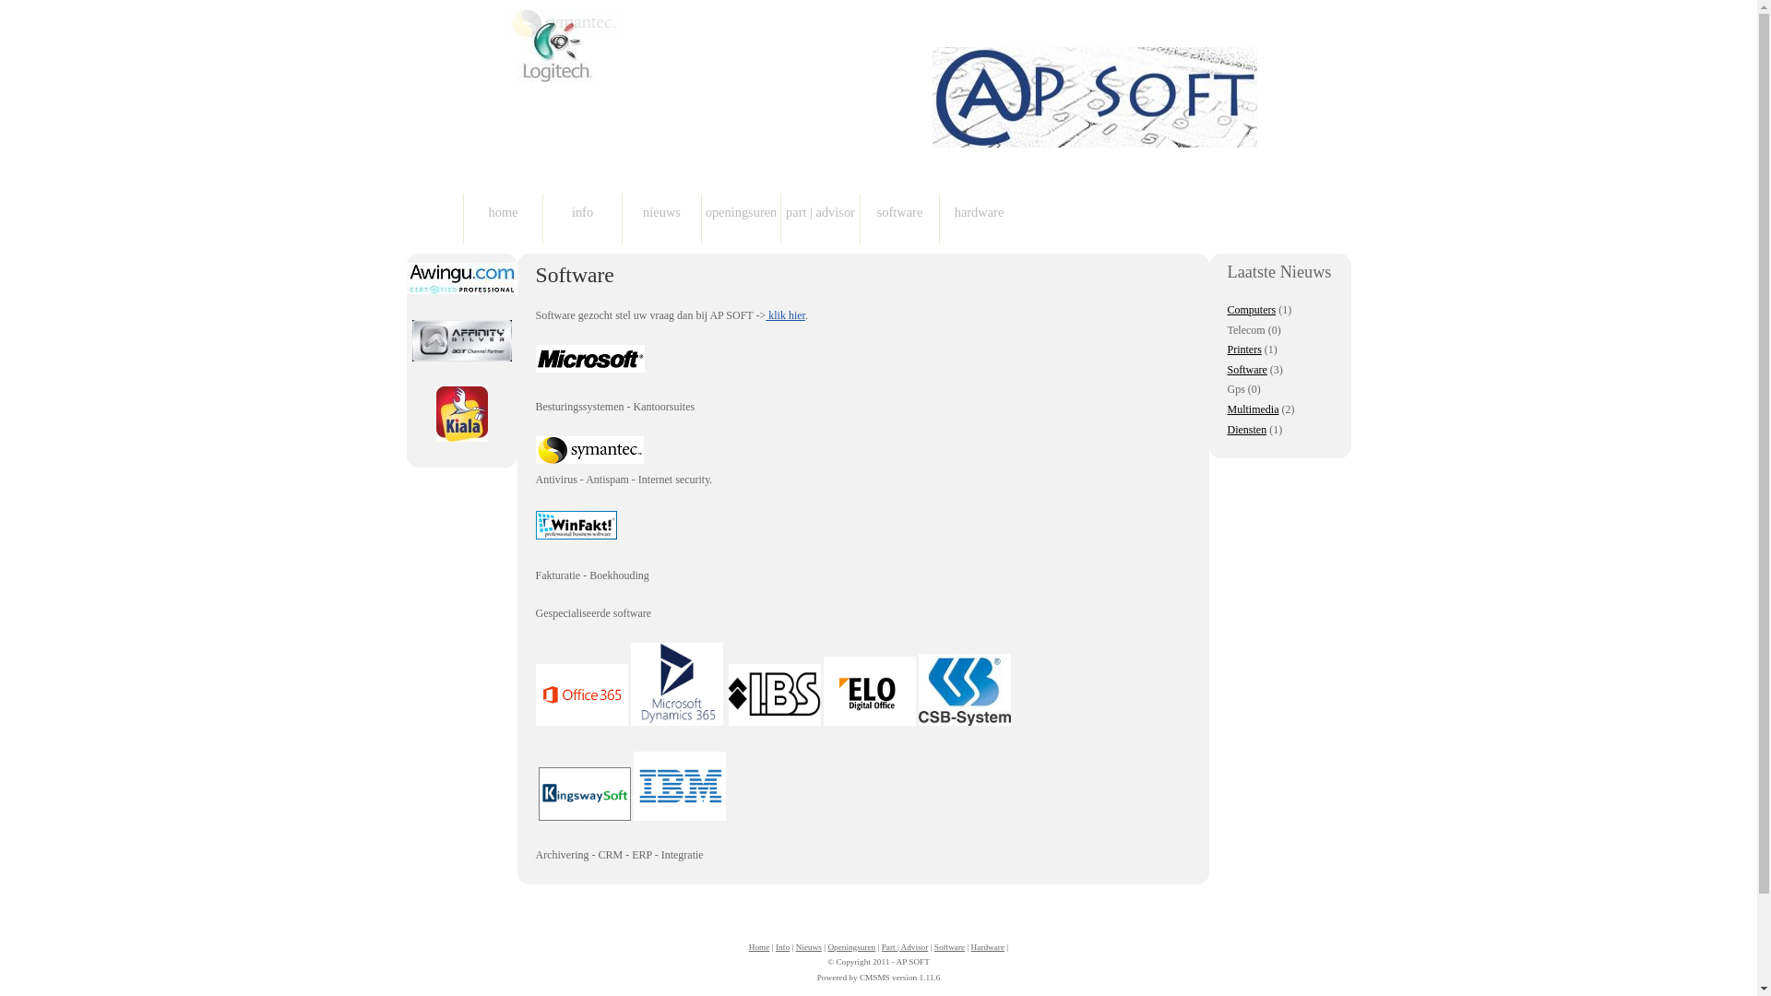  Describe the element at coordinates (782, 947) in the screenshot. I see `Info` at that location.